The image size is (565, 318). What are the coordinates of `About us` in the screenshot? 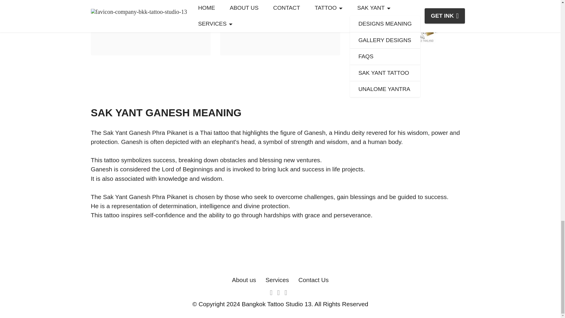 It's located at (244, 280).